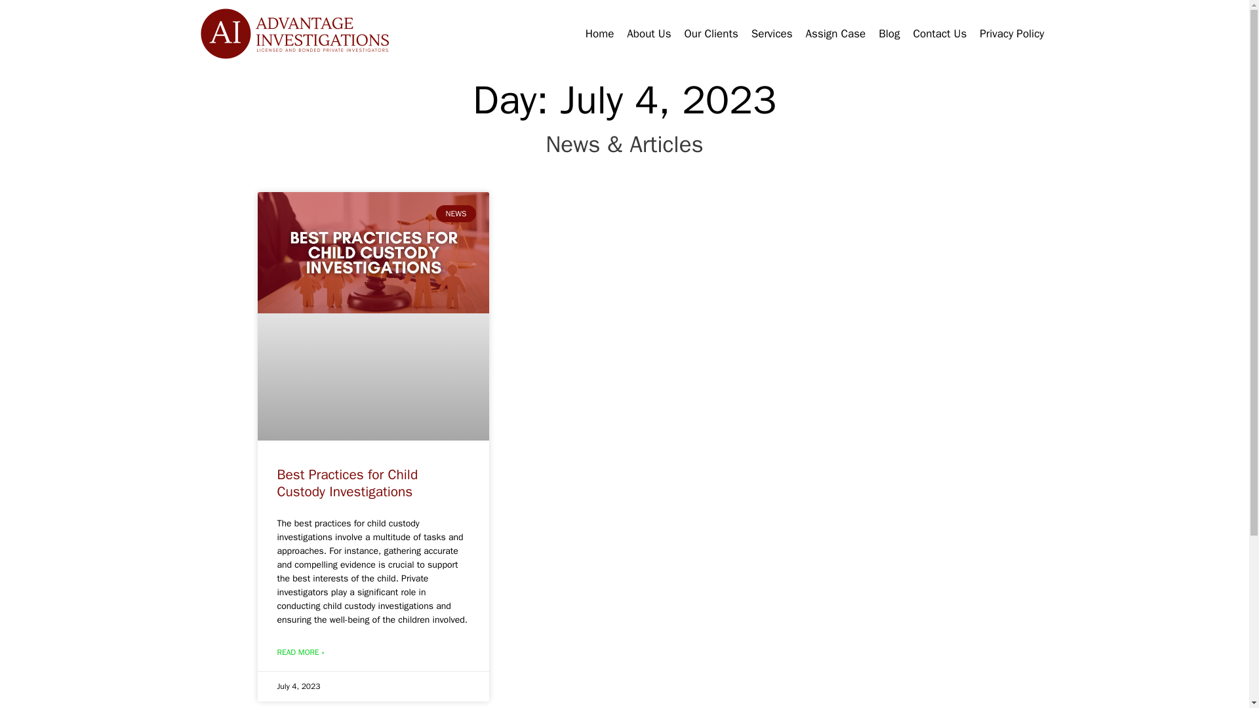  What do you see at coordinates (711, 34) in the screenshot?
I see `Our Clients` at bounding box center [711, 34].